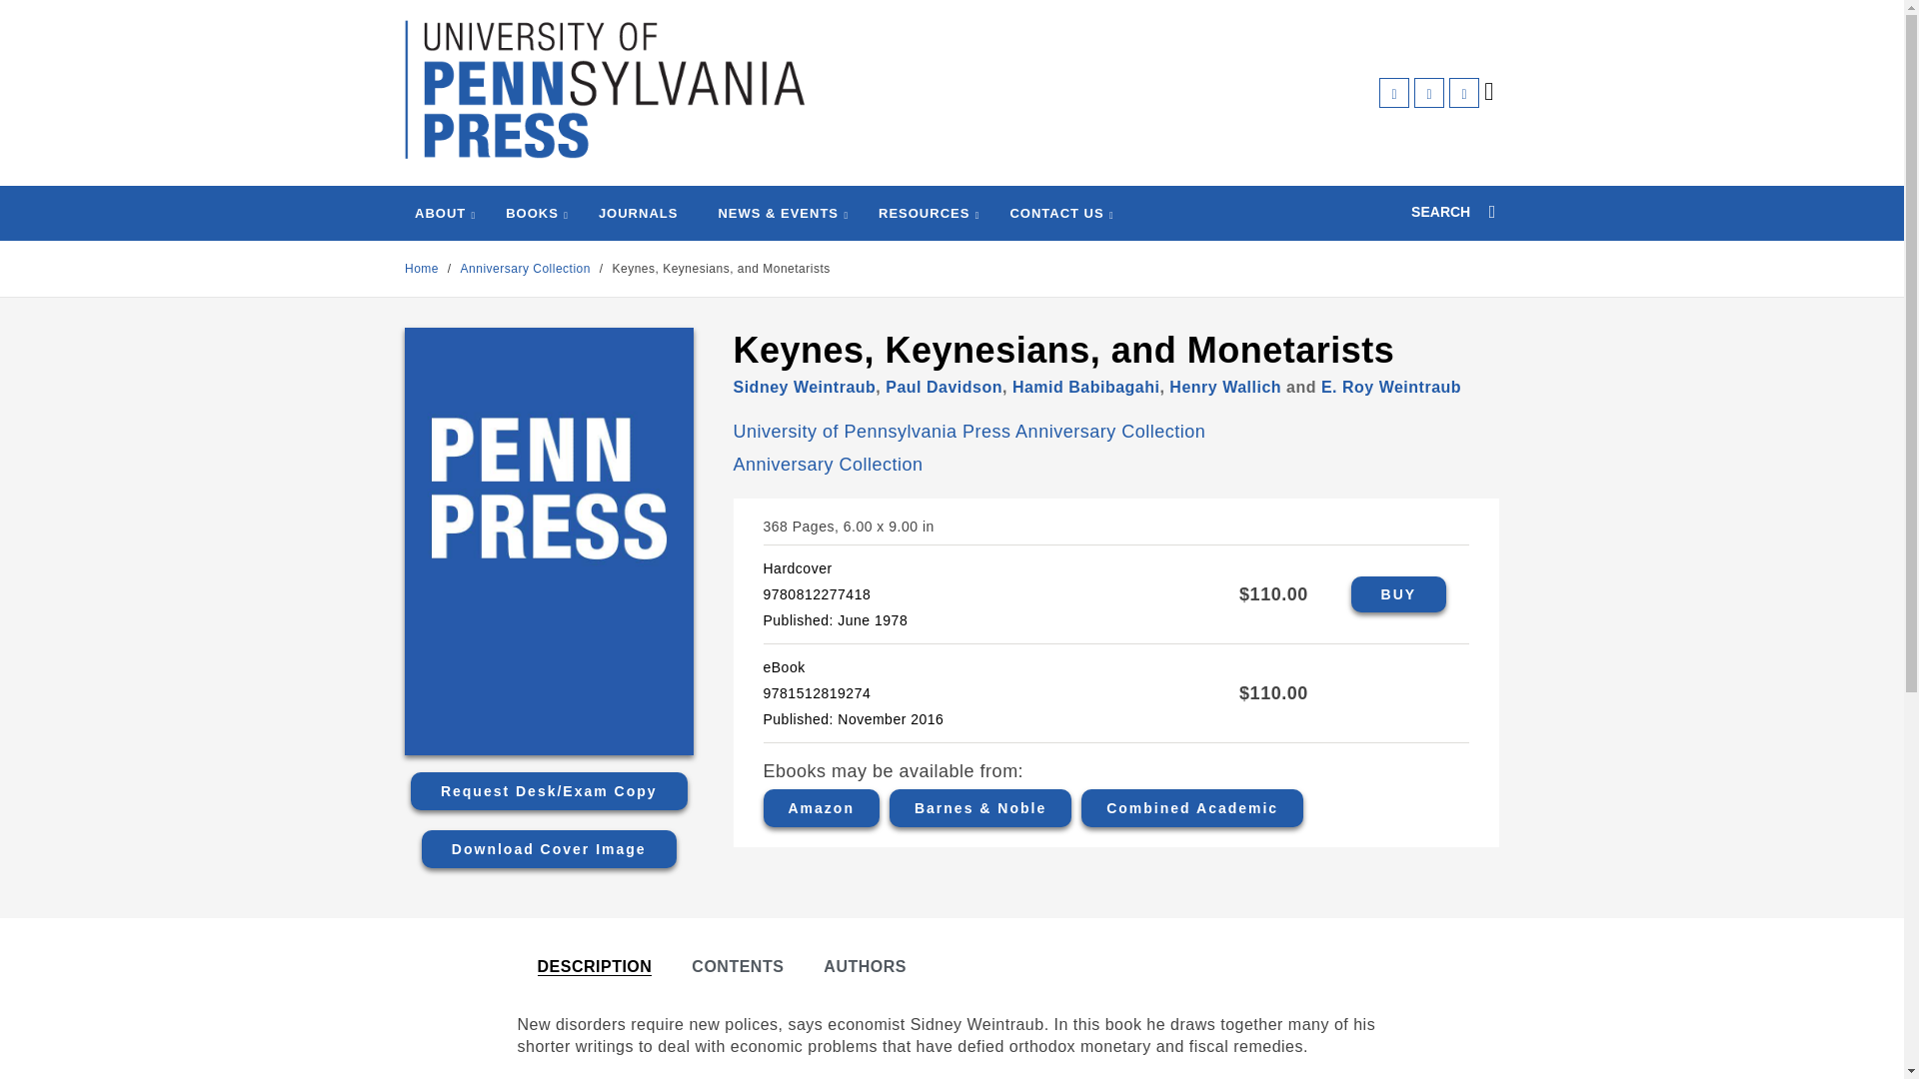 The image size is (1919, 1079). Describe the element at coordinates (822, 807) in the screenshot. I see `Amazon` at that location.